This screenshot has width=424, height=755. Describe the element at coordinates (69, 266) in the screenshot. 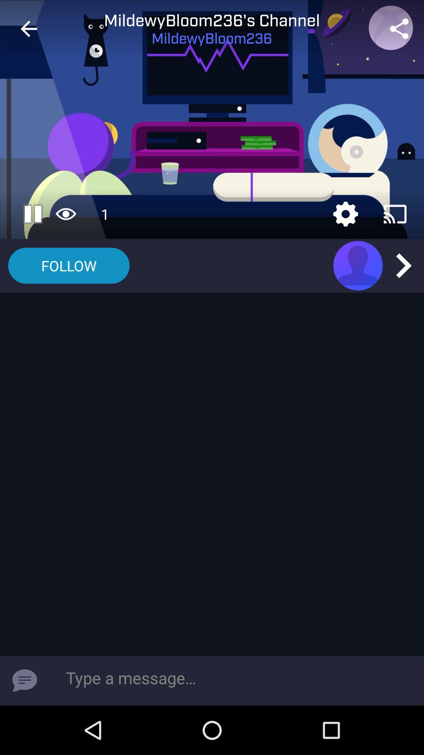

I see `press icon on the left` at that location.